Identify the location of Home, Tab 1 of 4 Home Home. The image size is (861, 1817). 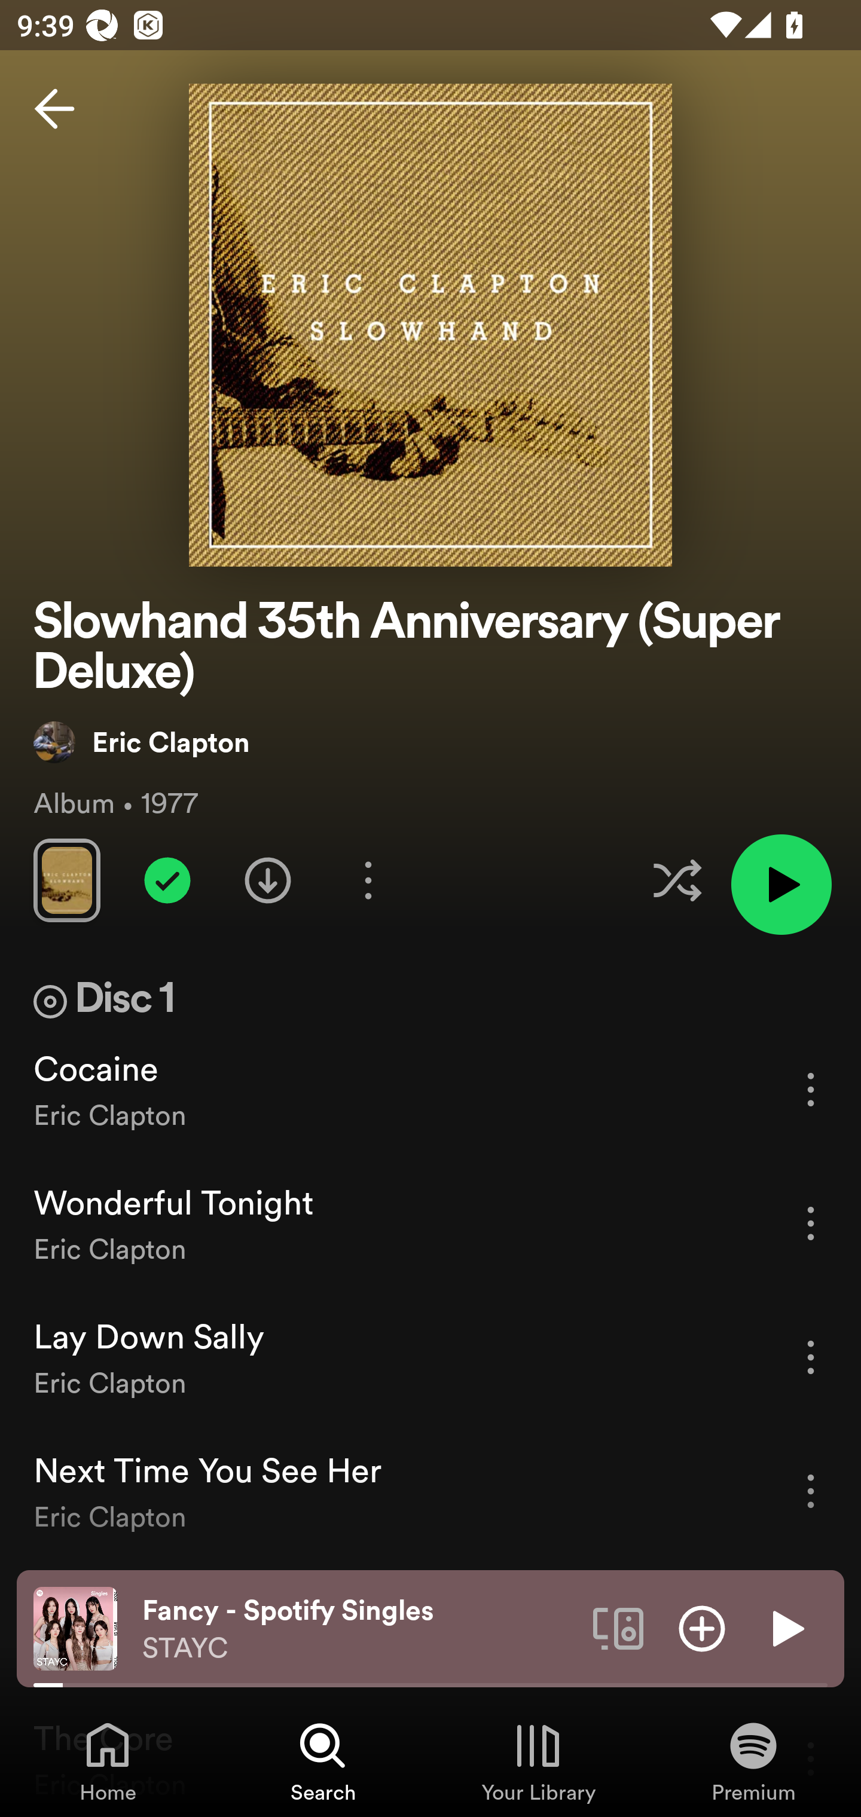
(108, 1761).